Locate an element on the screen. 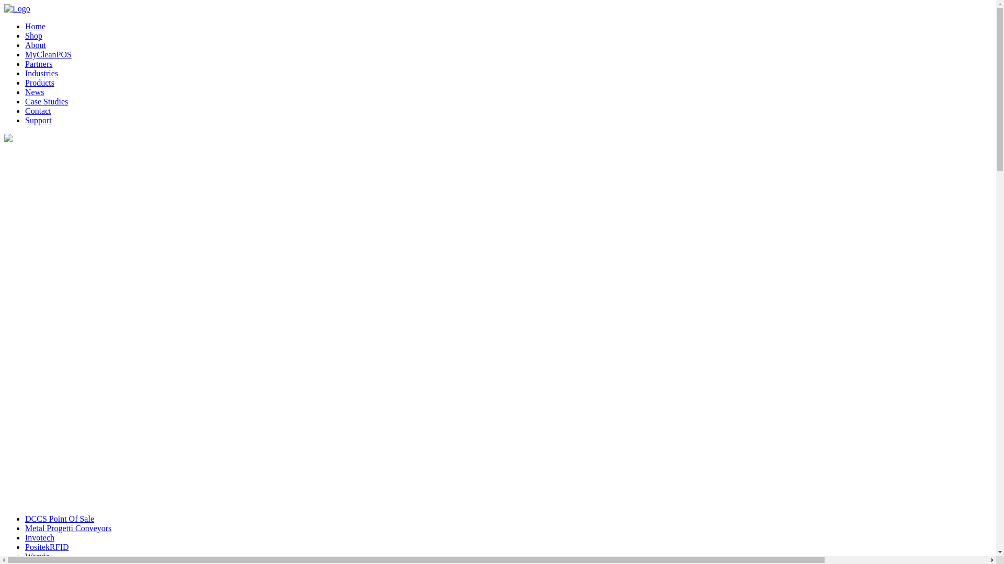  DCCS Point Of Sale is located at coordinates (60, 519).